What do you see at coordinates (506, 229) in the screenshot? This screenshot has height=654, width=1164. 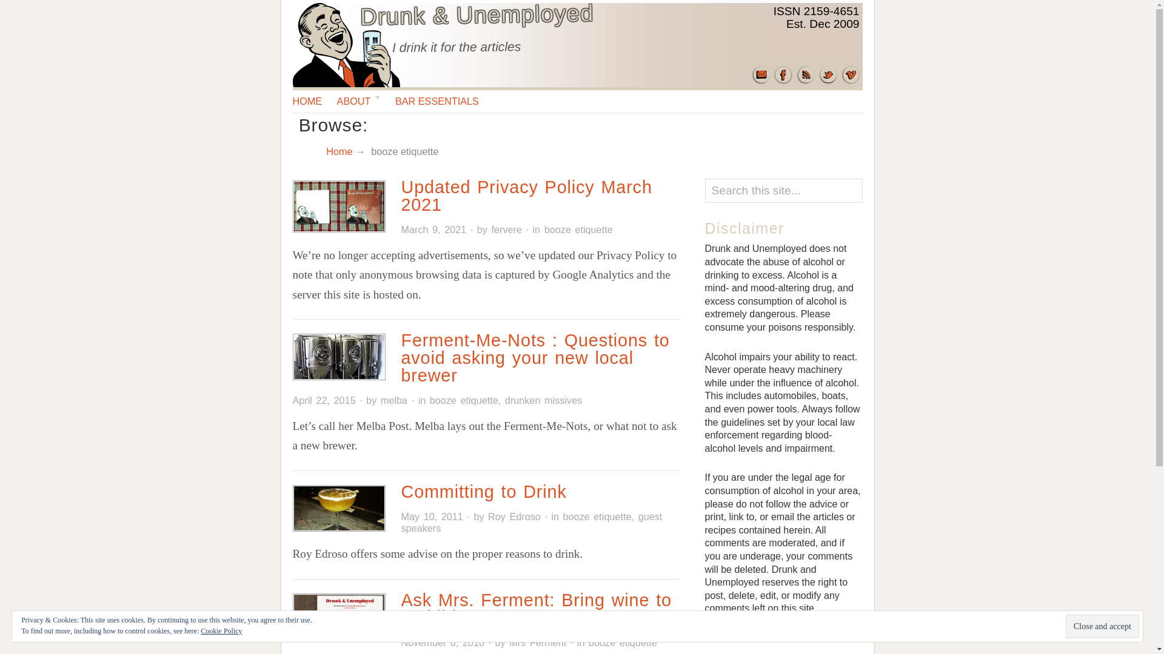 I see `Posts by fervere` at bounding box center [506, 229].